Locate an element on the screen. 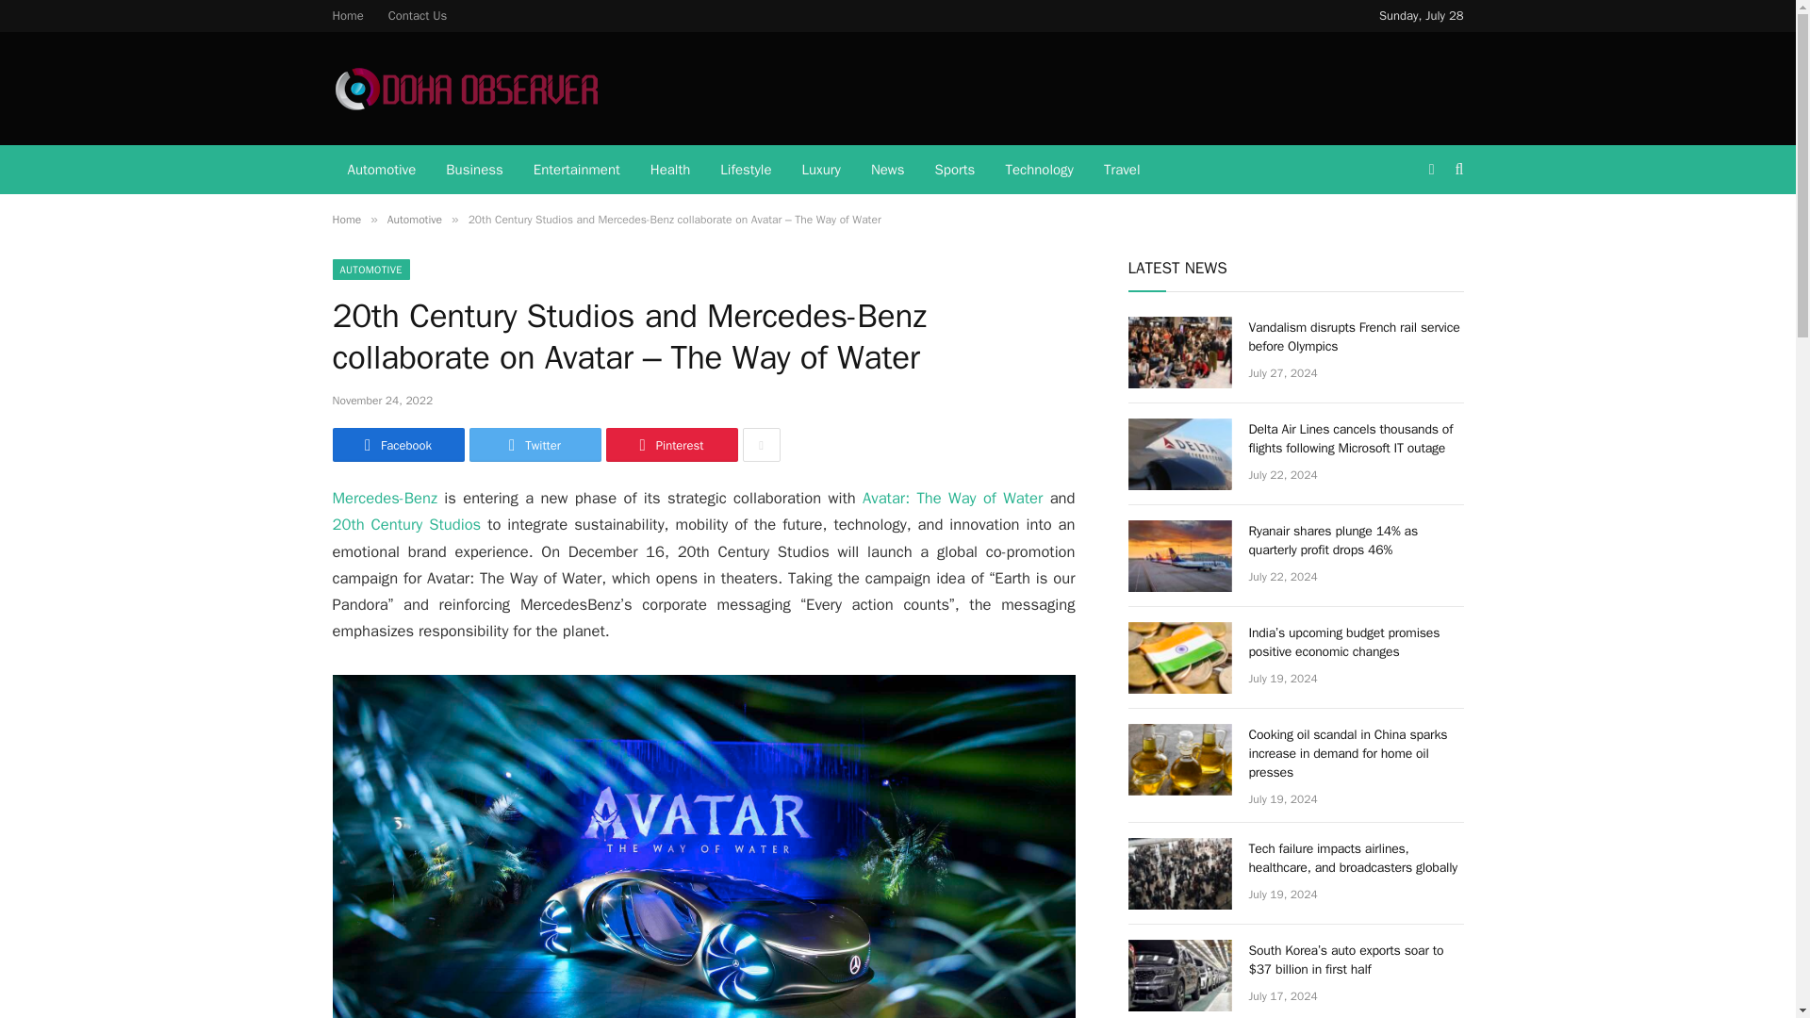 Image resolution: width=1810 pixels, height=1018 pixels. Sports is located at coordinates (954, 170).